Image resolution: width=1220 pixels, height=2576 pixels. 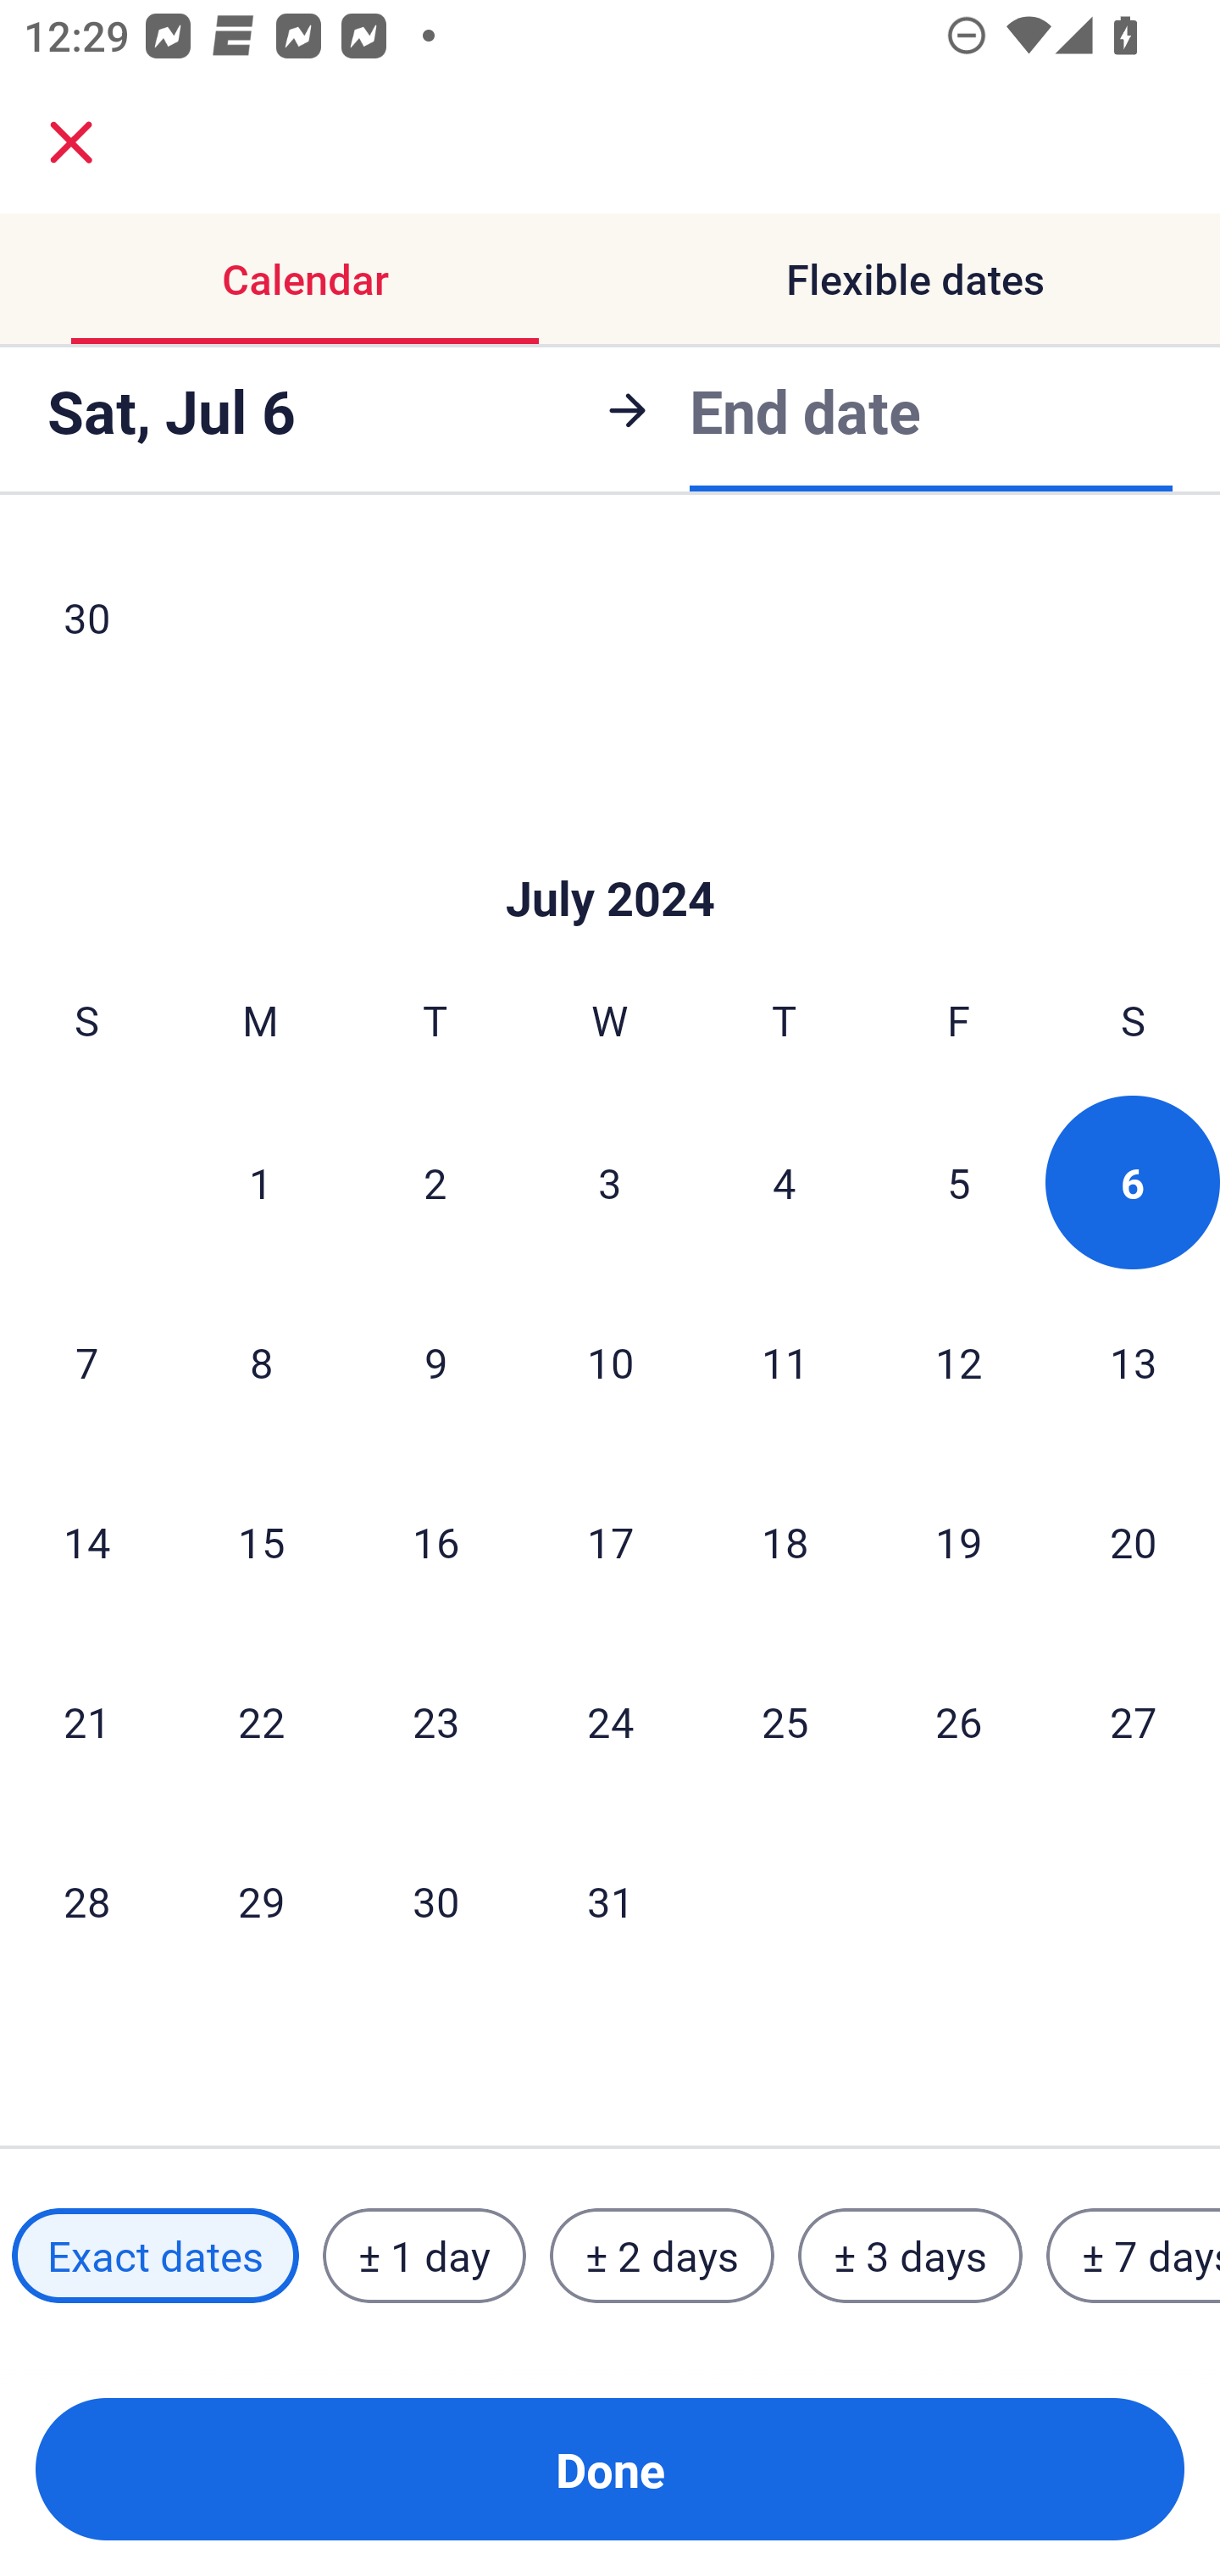 What do you see at coordinates (86, 1722) in the screenshot?
I see `21 Sunday, July 21, 2024` at bounding box center [86, 1722].